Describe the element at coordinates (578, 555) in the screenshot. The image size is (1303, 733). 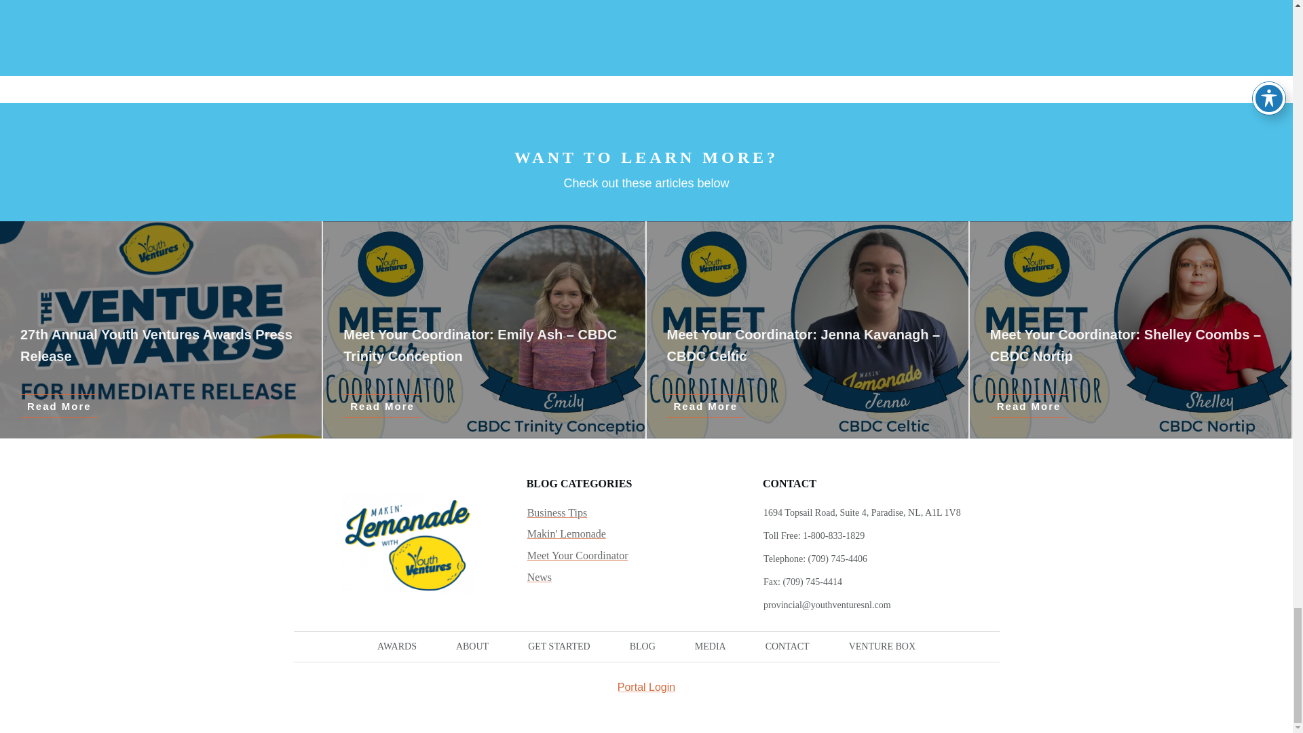
I see `Meet Your Coordinator` at that location.